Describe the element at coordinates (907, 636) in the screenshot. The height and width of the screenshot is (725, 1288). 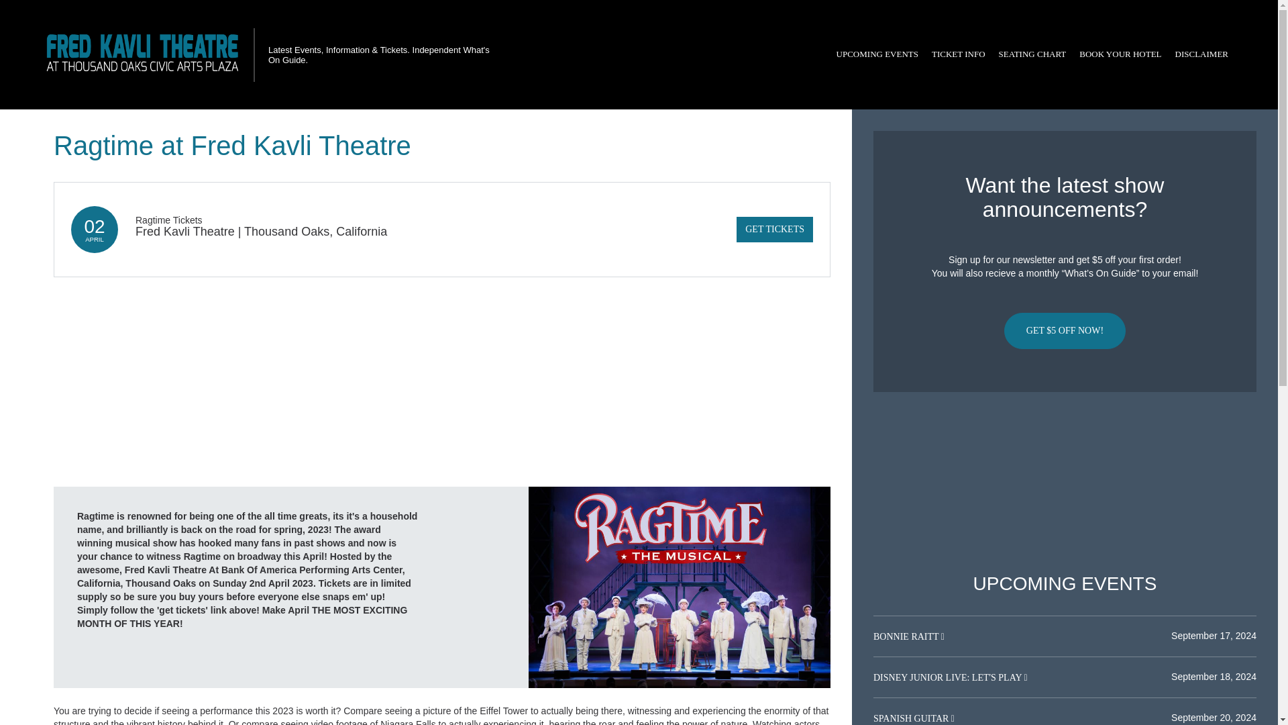
I see `BONNIE RAITT` at that location.